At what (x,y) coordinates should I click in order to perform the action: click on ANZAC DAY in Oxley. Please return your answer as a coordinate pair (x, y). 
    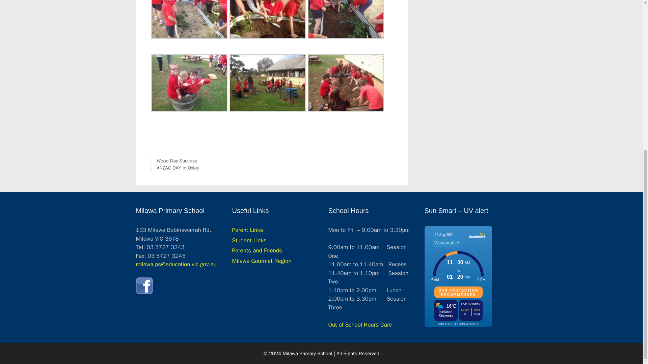
    Looking at the image, I should click on (178, 168).